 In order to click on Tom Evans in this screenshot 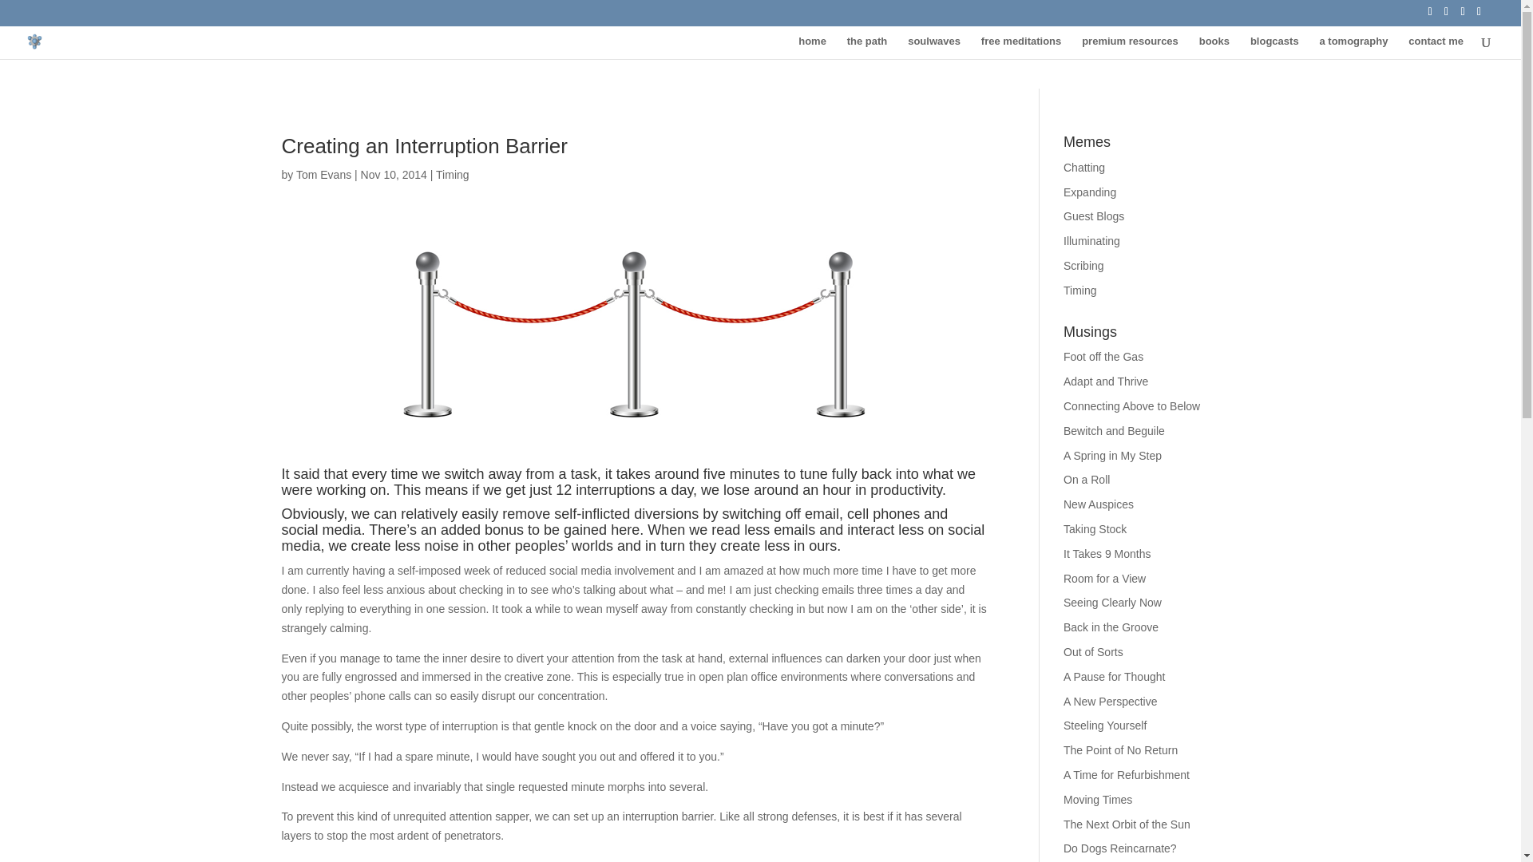, I will do `click(323, 174)`.